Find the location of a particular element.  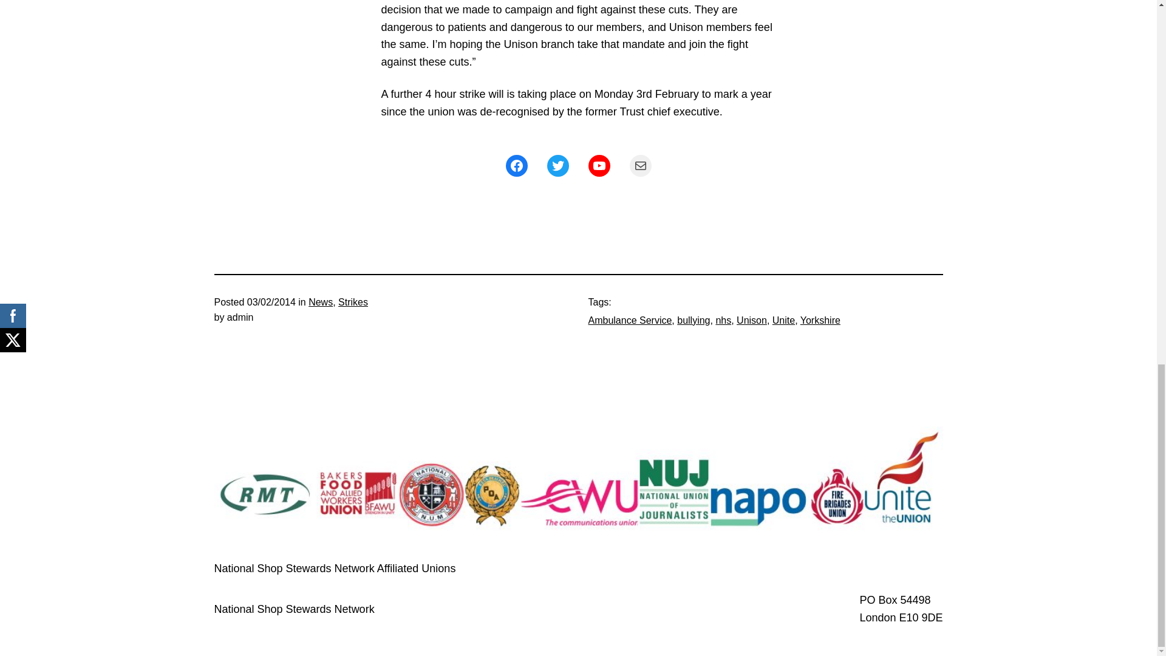

Yorkshire is located at coordinates (820, 320).